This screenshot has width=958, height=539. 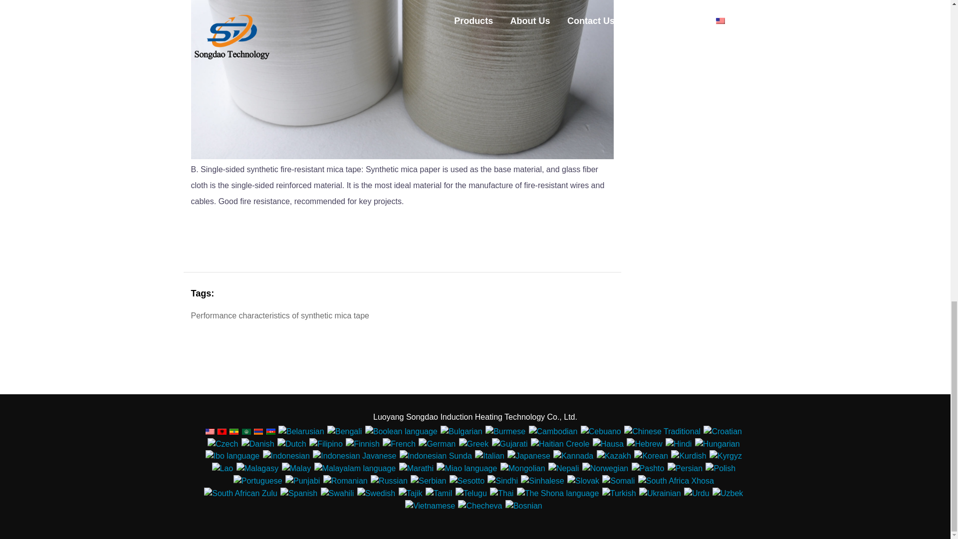 I want to click on Azerbaijani, so click(x=270, y=431).